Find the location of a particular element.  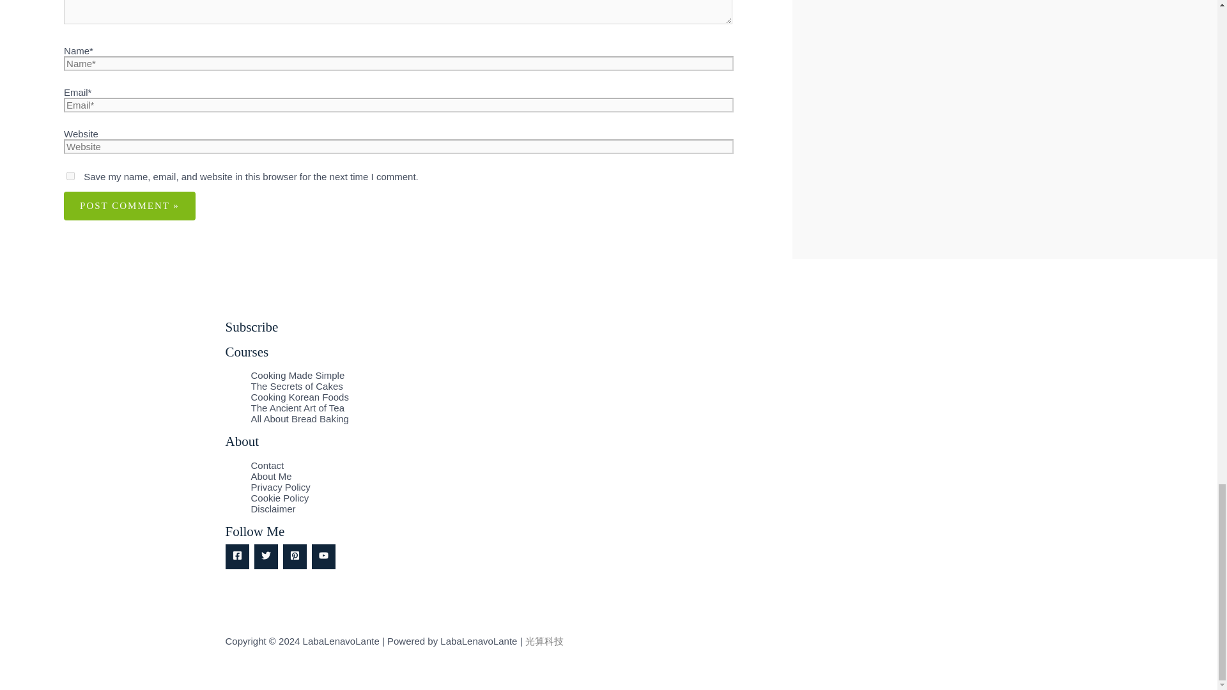

About Me is located at coordinates (271, 475).